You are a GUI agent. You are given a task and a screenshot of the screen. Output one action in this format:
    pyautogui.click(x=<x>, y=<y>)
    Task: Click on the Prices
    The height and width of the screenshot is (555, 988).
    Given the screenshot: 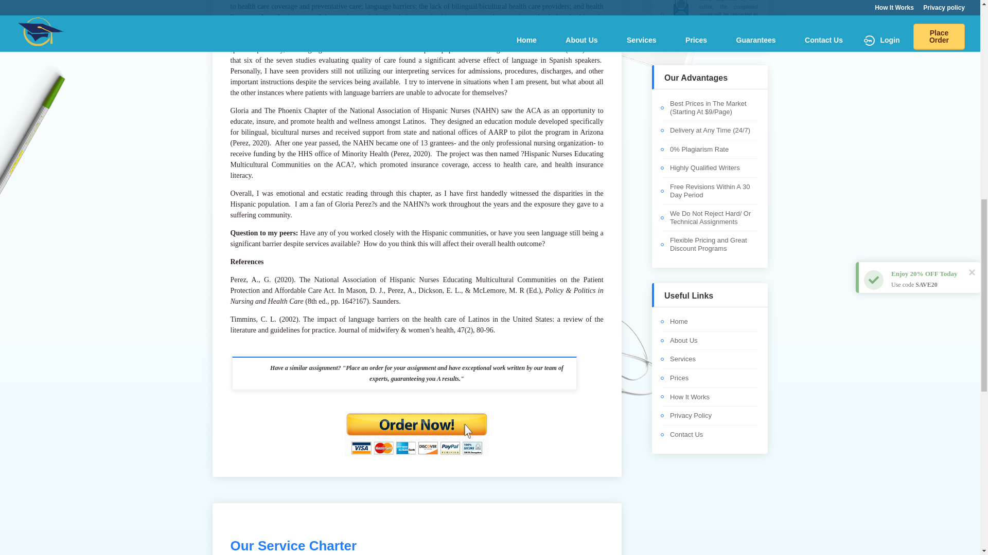 What is the action you would take?
    pyautogui.click(x=679, y=378)
    